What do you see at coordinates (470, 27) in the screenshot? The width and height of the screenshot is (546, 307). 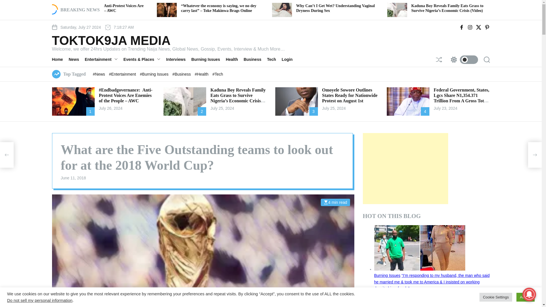 I see `Instagram` at bounding box center [470, 27].